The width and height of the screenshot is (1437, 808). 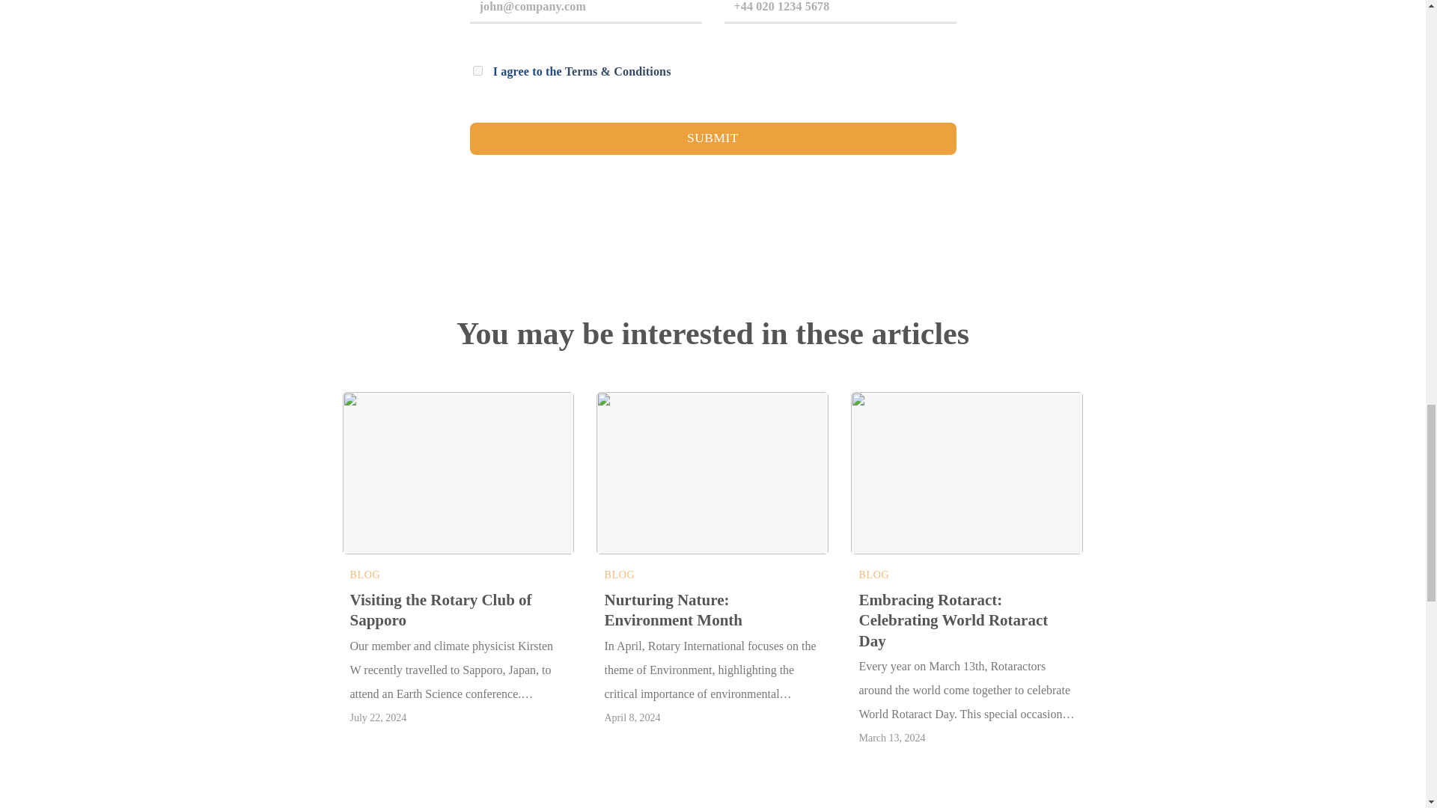 What do you see at coordinates (713, 139) in the screenshot?
I see `Submit` at bounding box center [713, 139].